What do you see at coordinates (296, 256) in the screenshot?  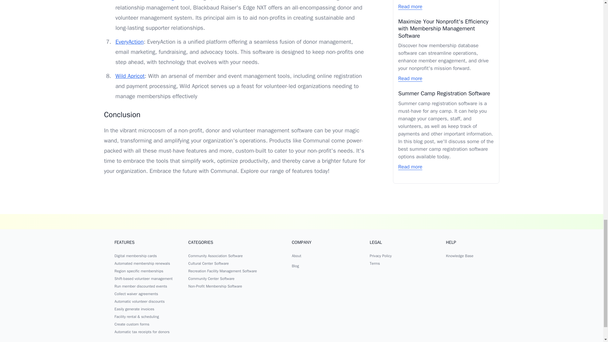 I see `About` at bounding box center [296, 256].